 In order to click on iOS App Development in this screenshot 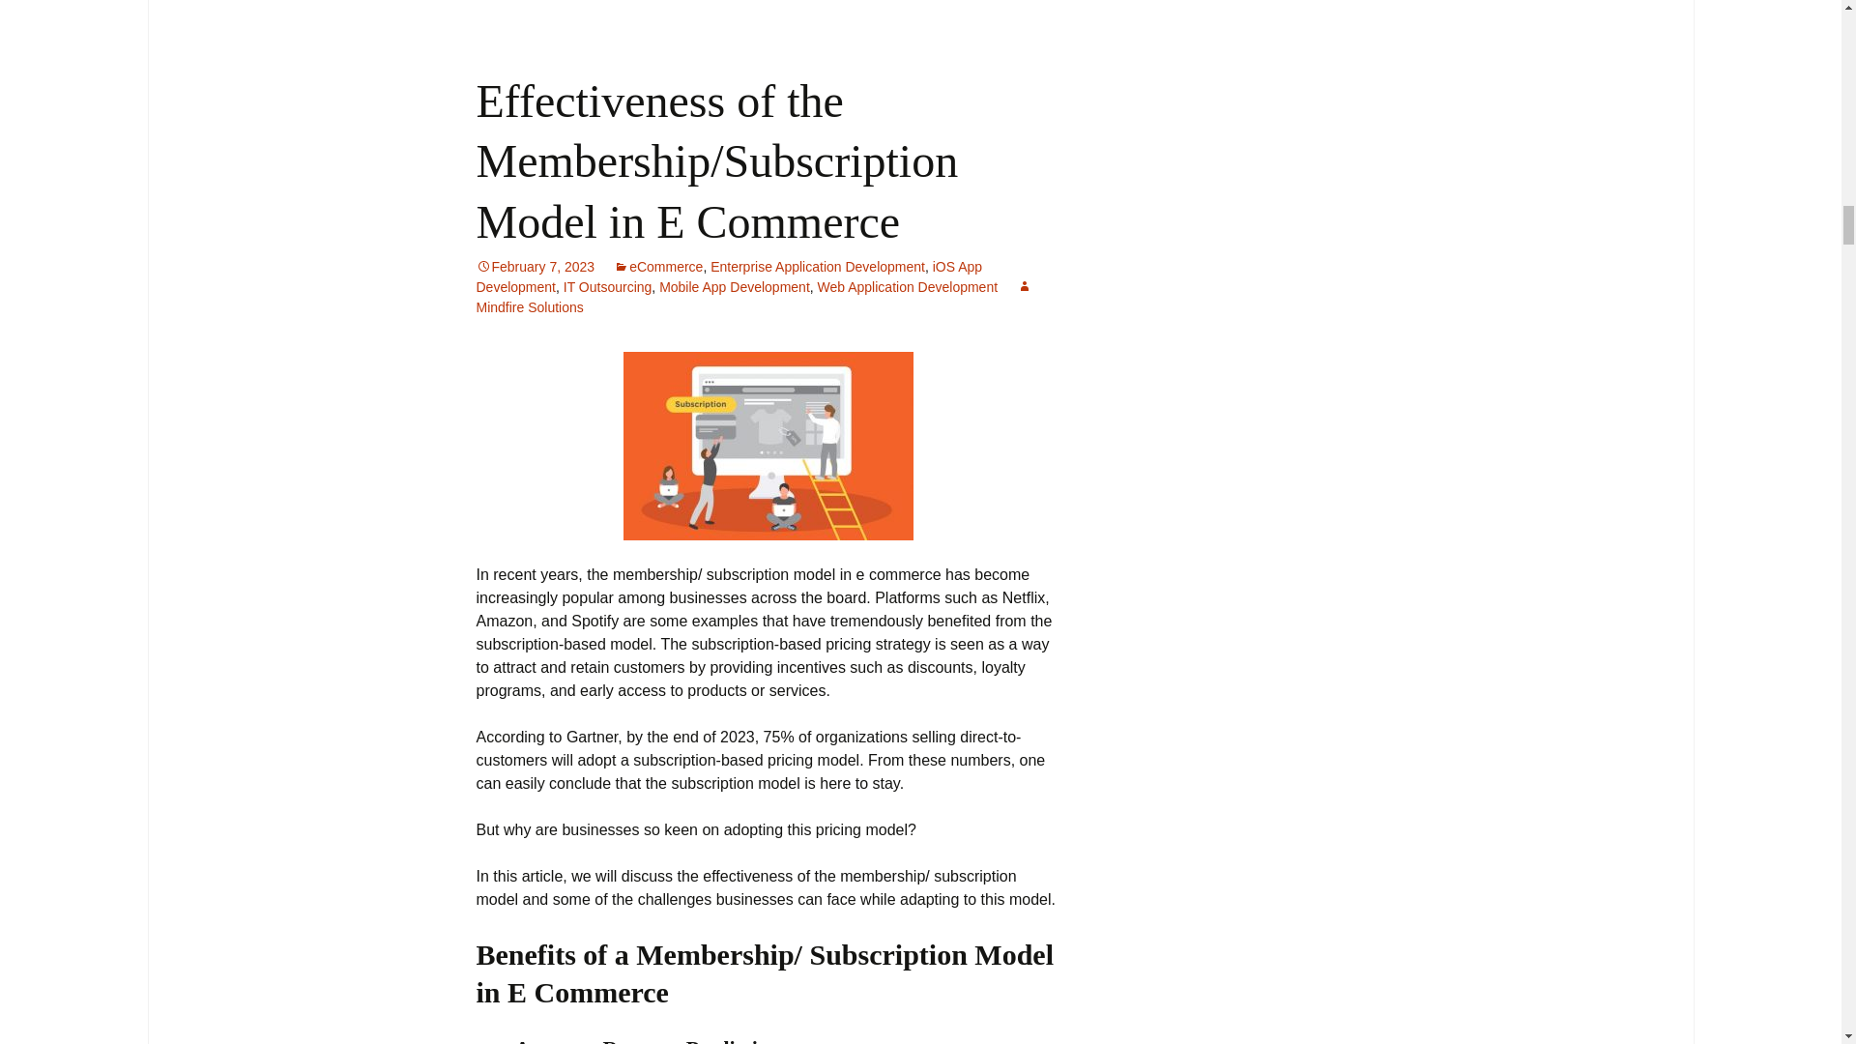, I will do `click(728, 276)`.